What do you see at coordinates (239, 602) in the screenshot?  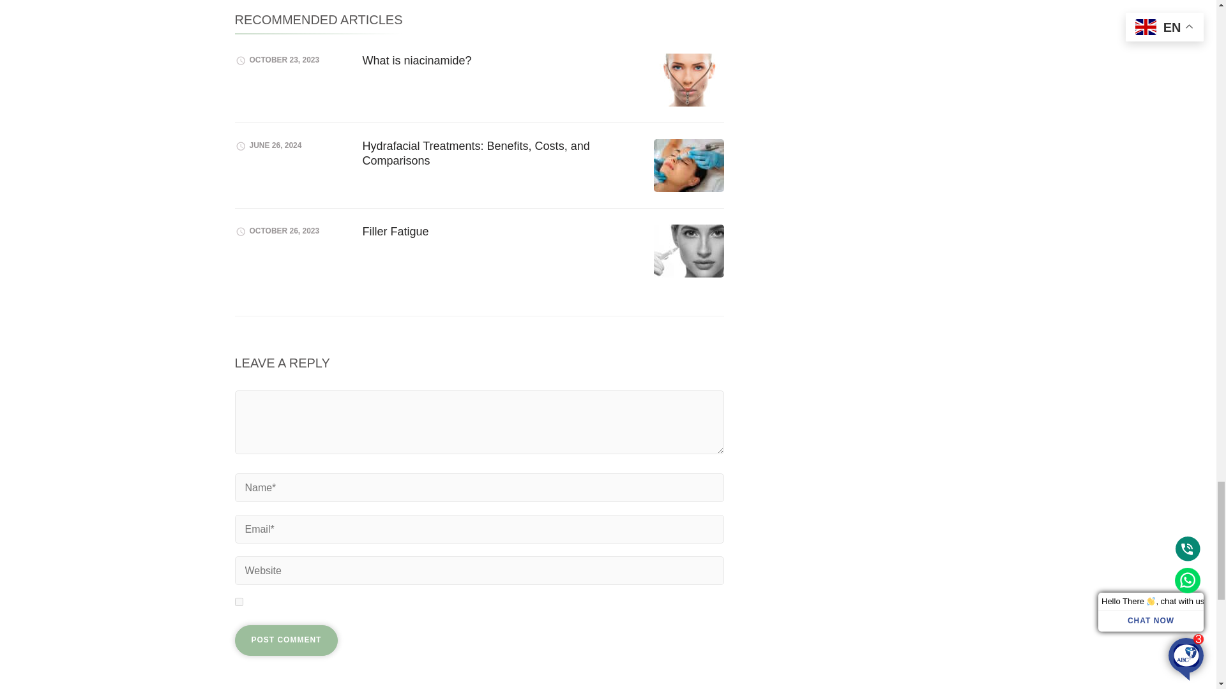 I see `1` at bounding box center [239, 602].